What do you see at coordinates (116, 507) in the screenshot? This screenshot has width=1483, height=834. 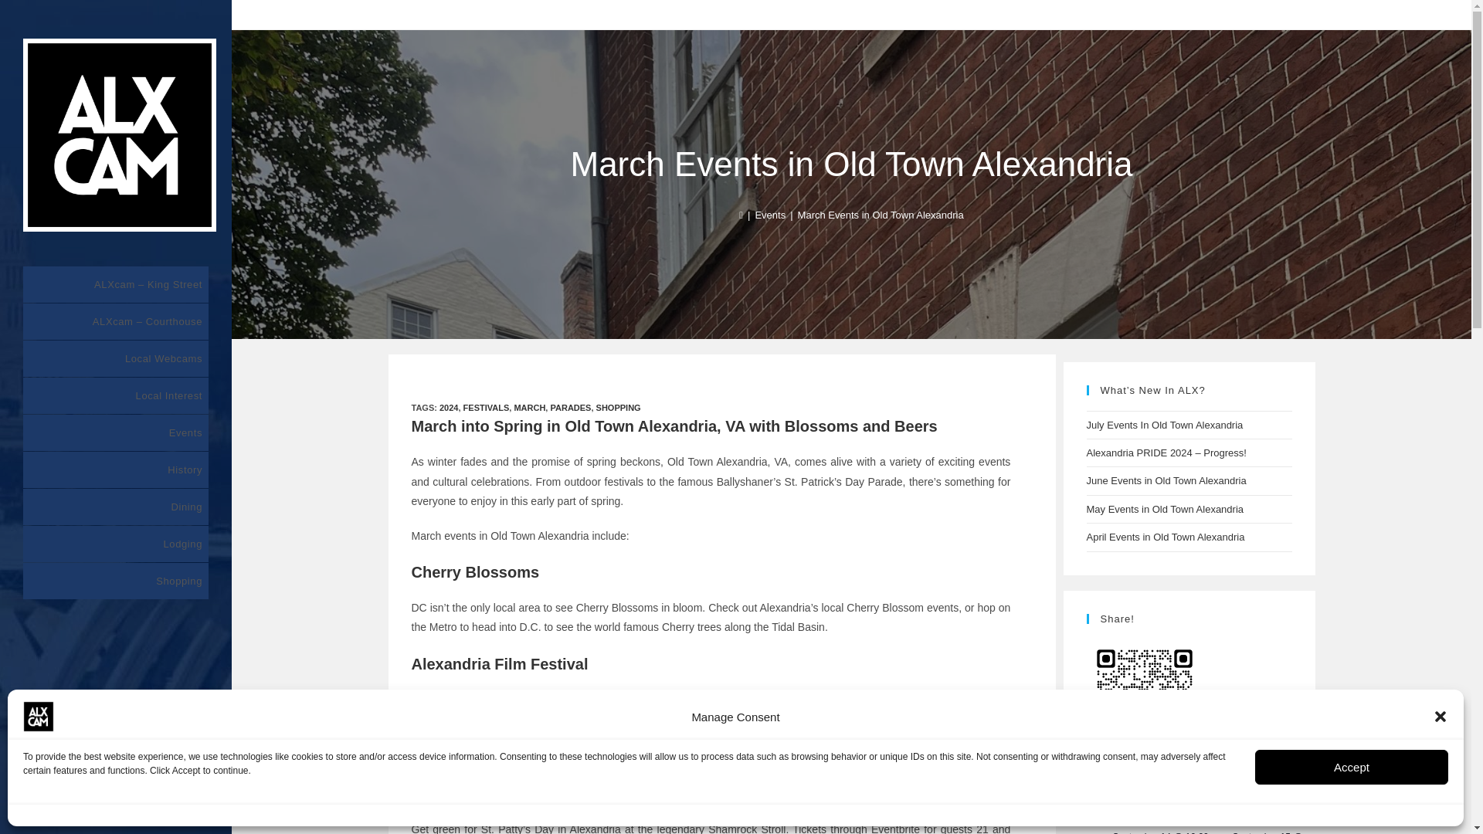 I see `Dining` at bounding box center [116, 507].